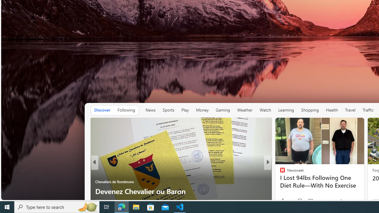 This screenshot has height=213, width=379. Describe the element at coordinates (280, 172) in the screenshot. I see `Eat This, Not That!` at that location.